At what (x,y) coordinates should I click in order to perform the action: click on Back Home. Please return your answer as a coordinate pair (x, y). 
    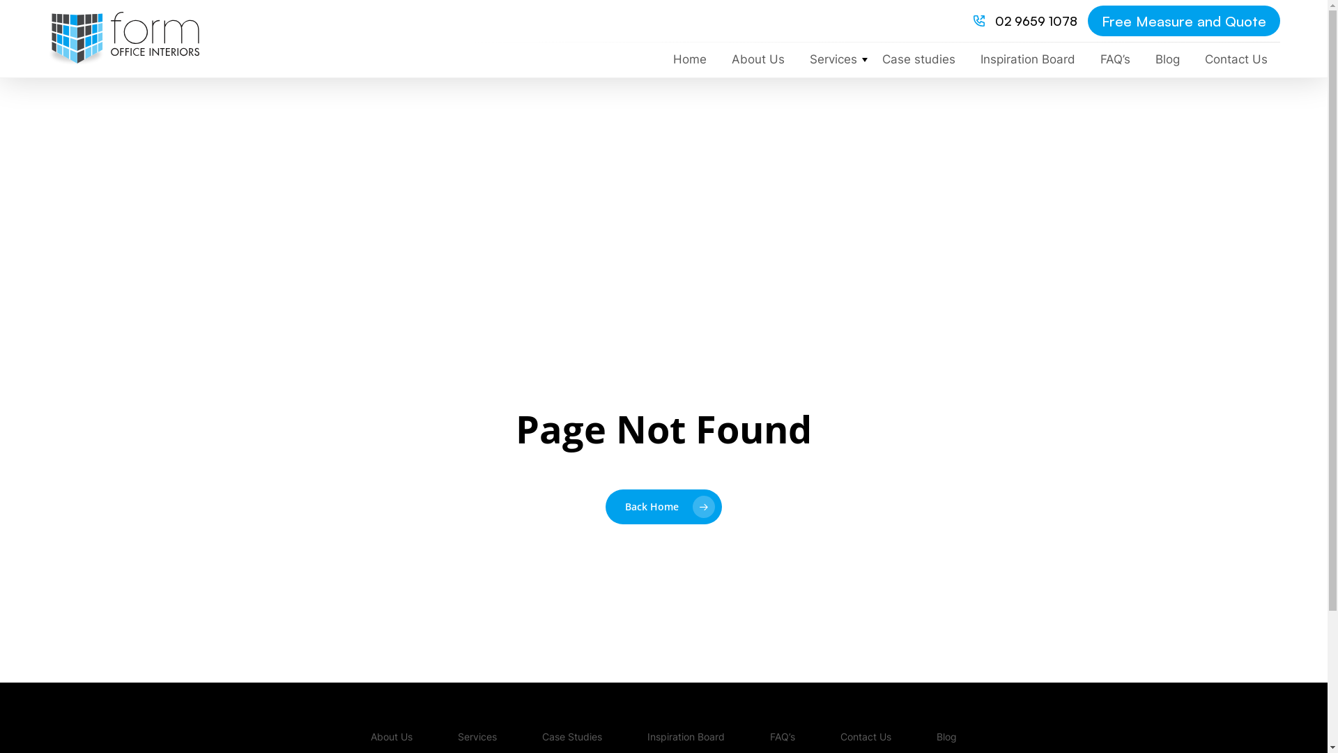
    Looking at the image, I should click on (663, 507).